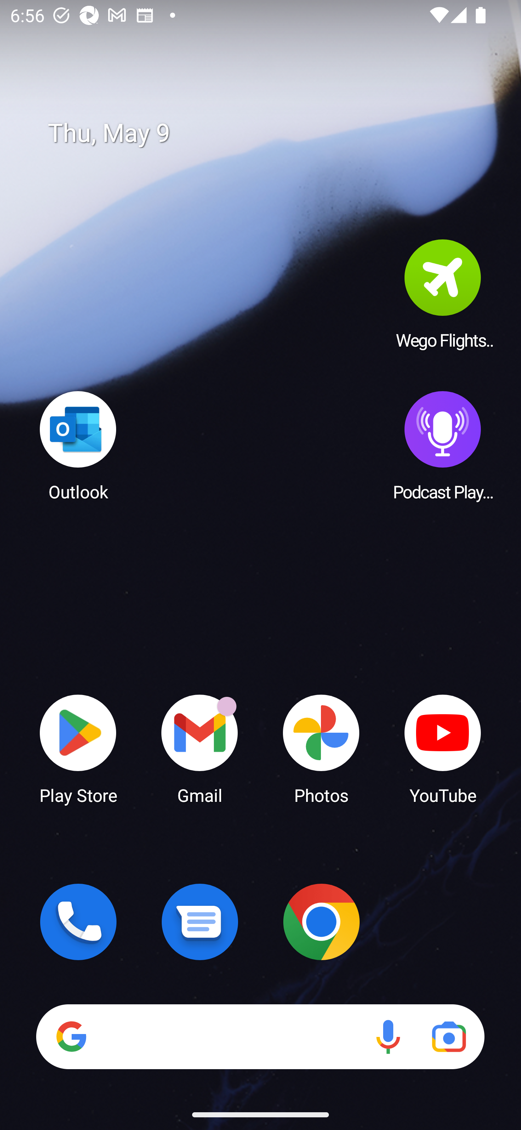 The height and width of the screenshot is (1130, 521). I want to click on Play Store, so click(78, 748).